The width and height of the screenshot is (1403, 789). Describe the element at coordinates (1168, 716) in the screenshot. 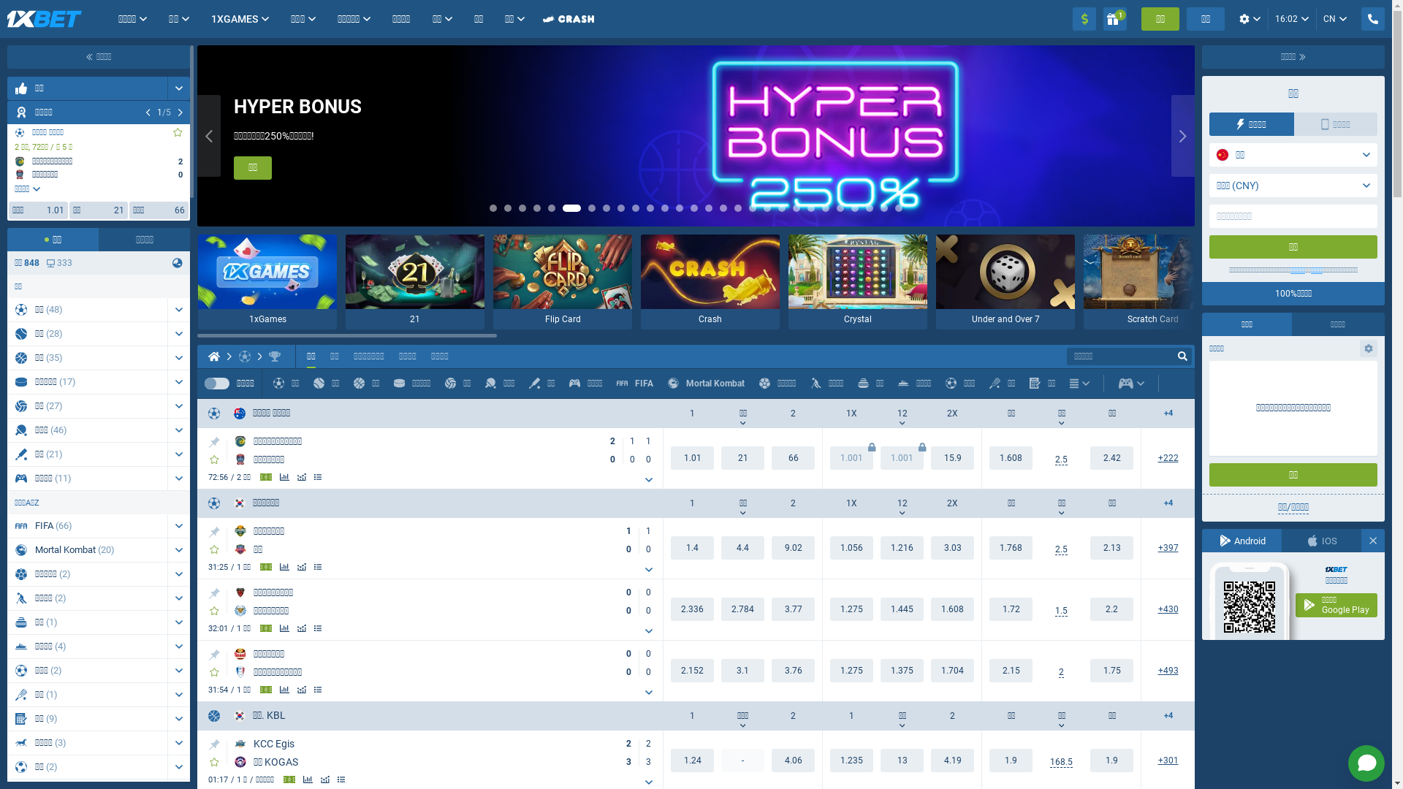

I see `+4` at that location.